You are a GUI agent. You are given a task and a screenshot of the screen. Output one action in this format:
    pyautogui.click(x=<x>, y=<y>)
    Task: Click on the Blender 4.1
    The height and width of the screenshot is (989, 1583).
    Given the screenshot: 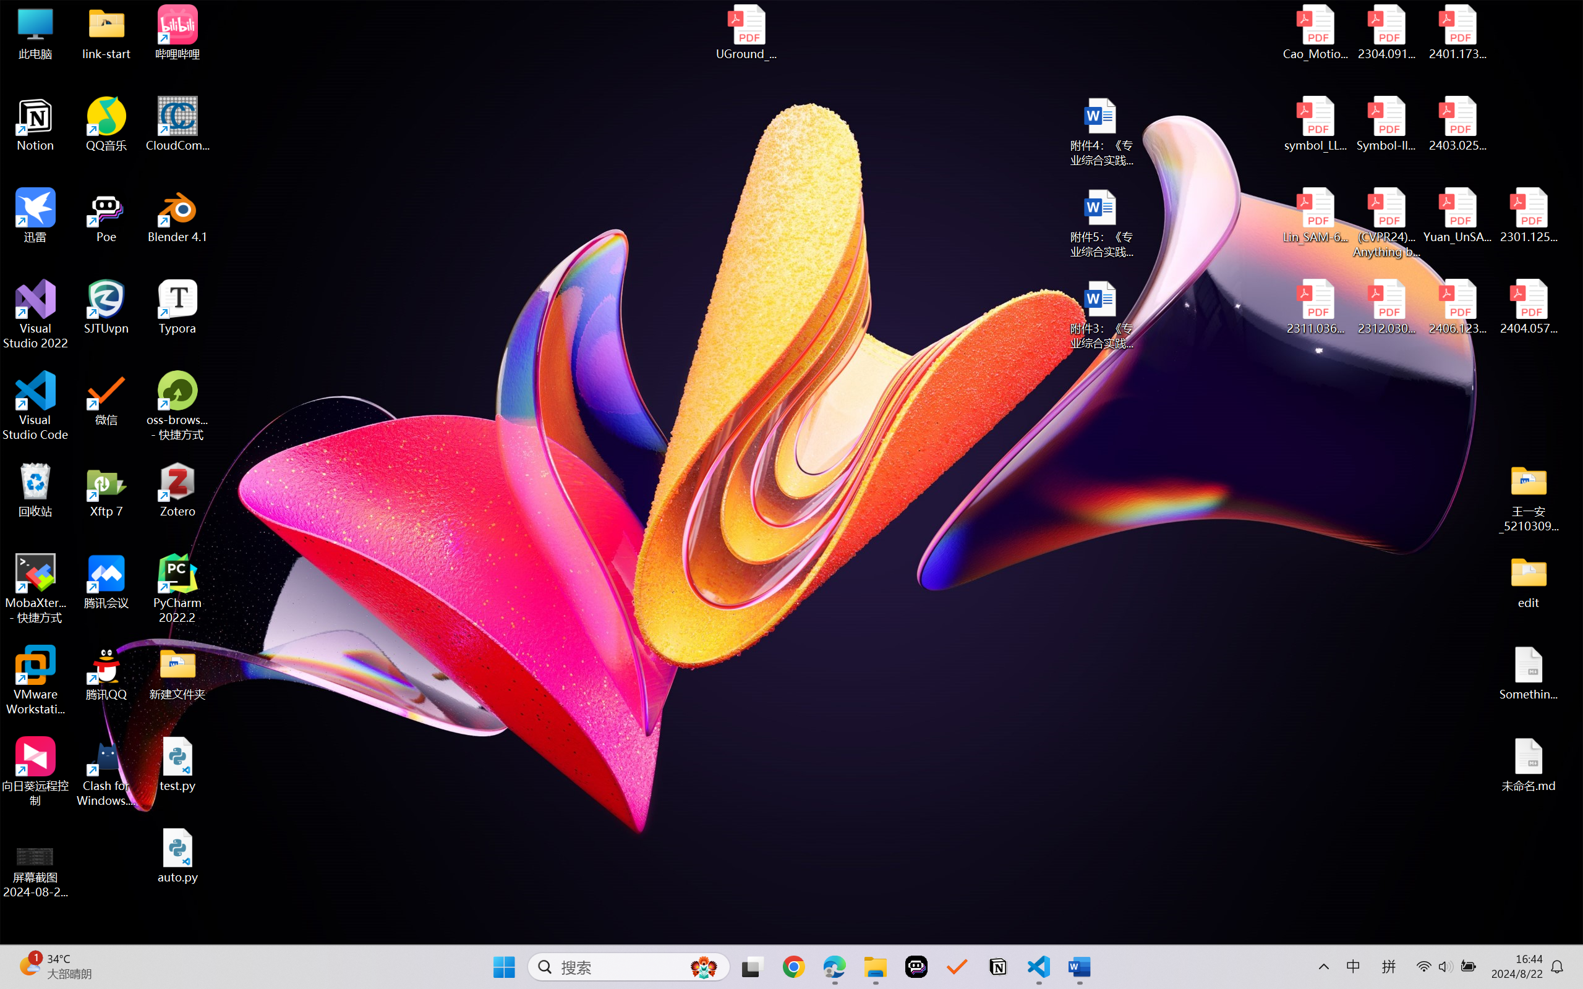 What is the action you would take?
    pyautogui.click(x=178, y=215)
    